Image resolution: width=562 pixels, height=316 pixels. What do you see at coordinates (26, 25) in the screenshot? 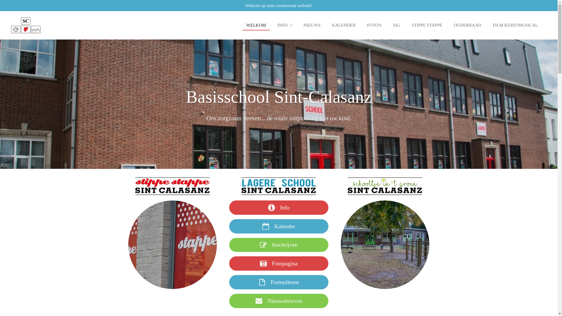
I see `Basisschool Sint Calasanz` at bounding box center [26, 25].